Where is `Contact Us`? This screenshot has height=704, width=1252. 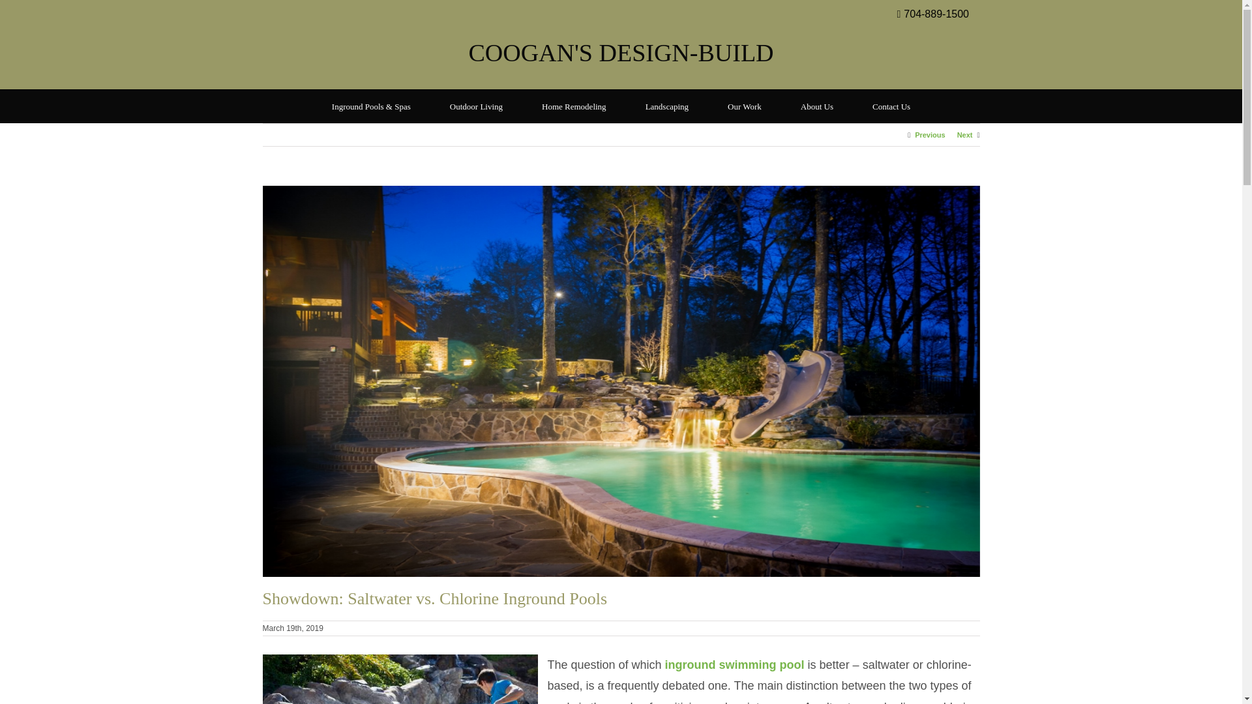
Contact Us is located at coordinates (891, 106).